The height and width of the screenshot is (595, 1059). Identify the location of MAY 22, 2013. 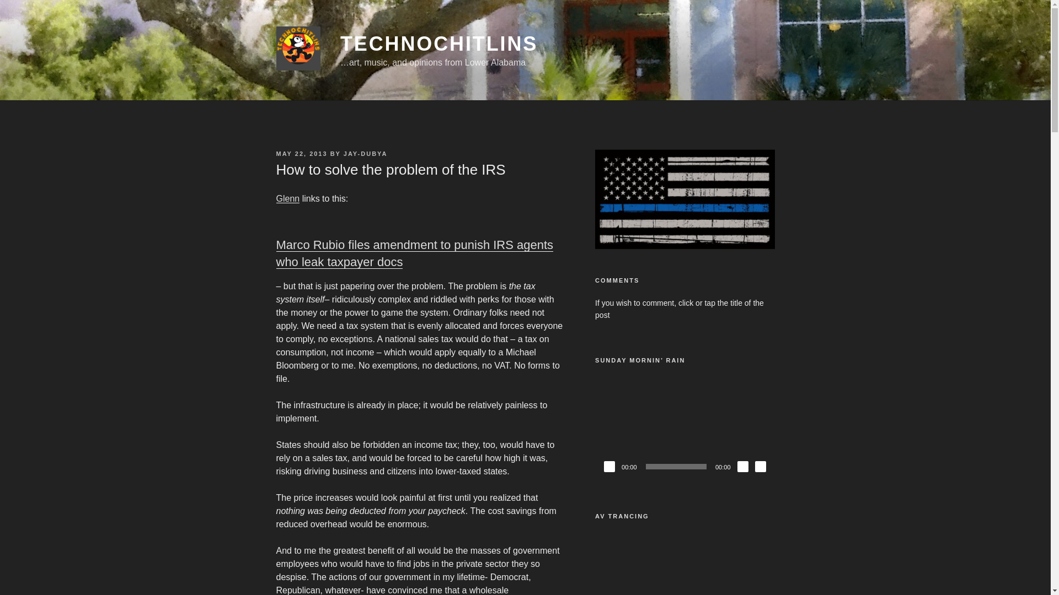
(301, 154).